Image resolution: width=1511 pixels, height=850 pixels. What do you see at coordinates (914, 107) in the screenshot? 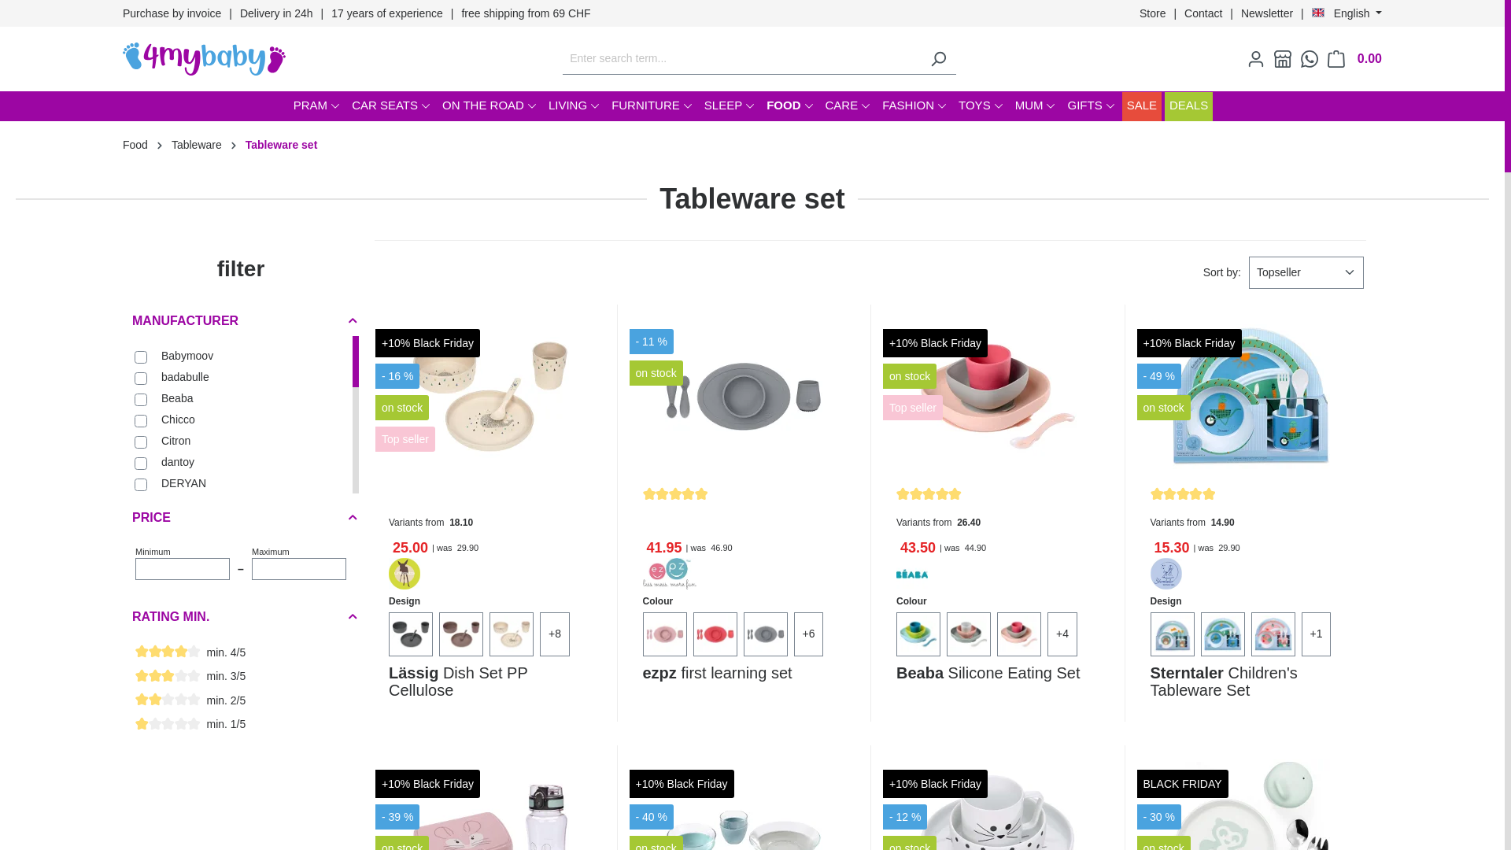
I see `FASHION` at bounding box center [914, 107].